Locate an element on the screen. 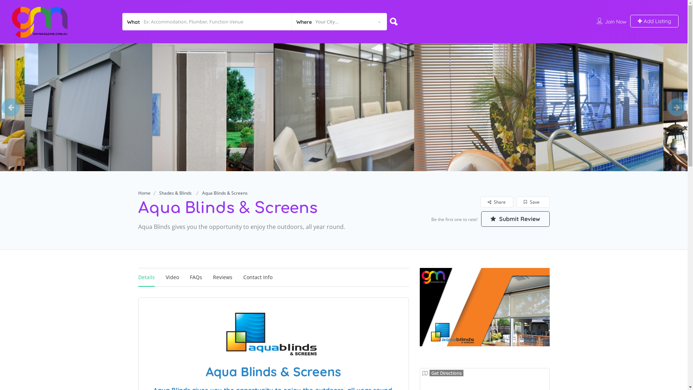 This screenshot has height=390, width=693. Shades & Blinds is located at coordinates (175, 193).